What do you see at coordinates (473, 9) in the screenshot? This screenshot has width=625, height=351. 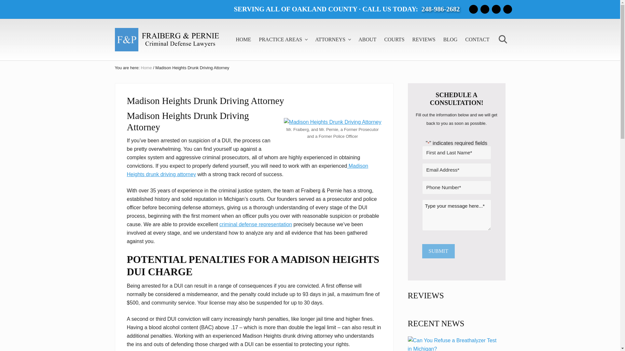 I see `Facebook` at bounding box center [473, 9].